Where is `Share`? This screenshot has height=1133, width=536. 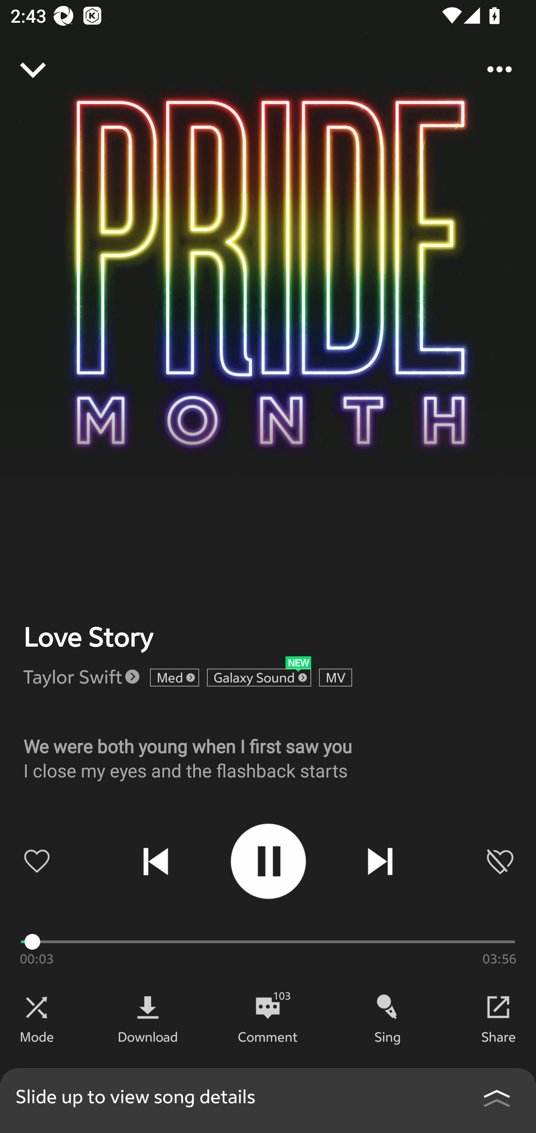 Share is located at coordinates (499, 1036).